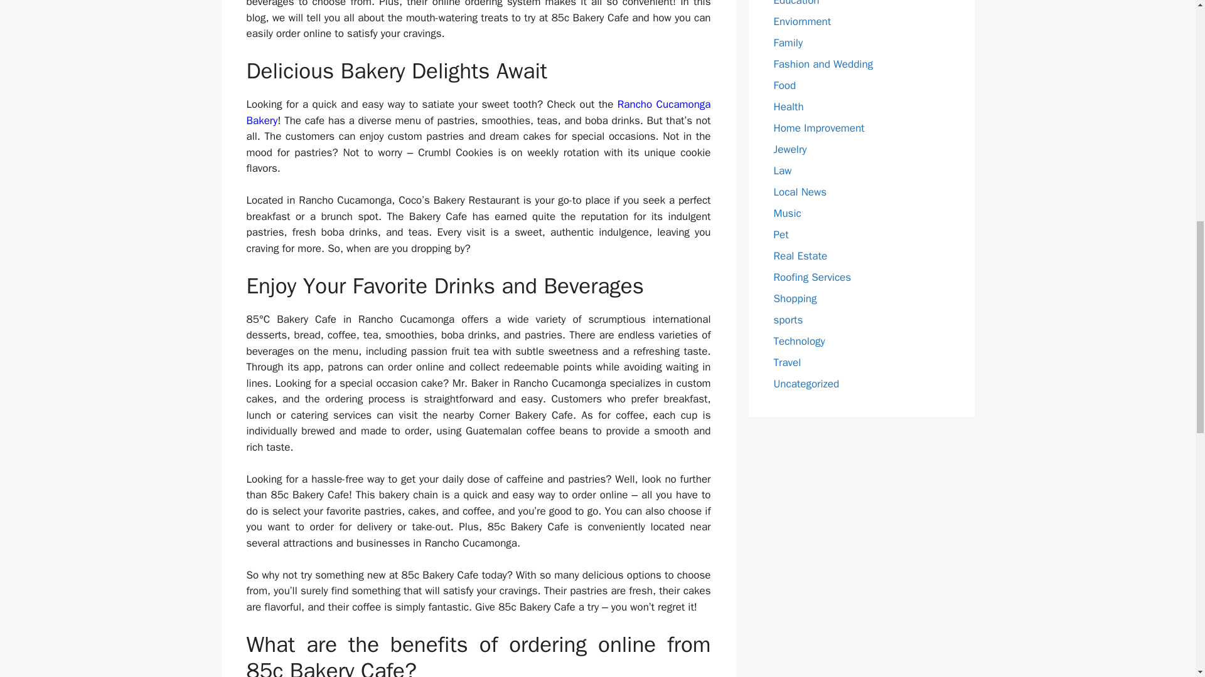  What do you see at coordinates (823, 64) in the screenshot?
I see `Fashion and Wedding` at bounding box center [823, 64].